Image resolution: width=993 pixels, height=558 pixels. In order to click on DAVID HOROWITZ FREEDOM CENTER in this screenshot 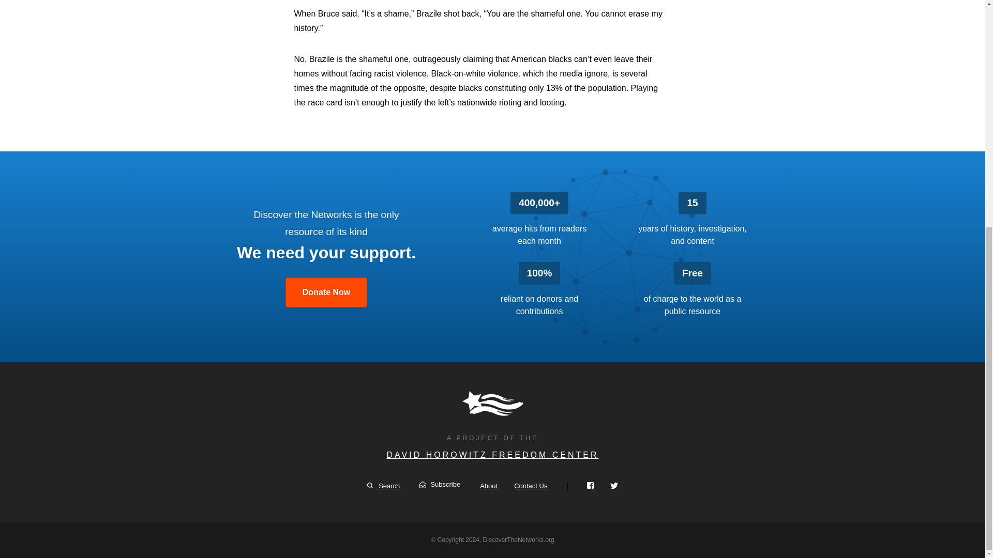, I will do `click(492, 455)`.